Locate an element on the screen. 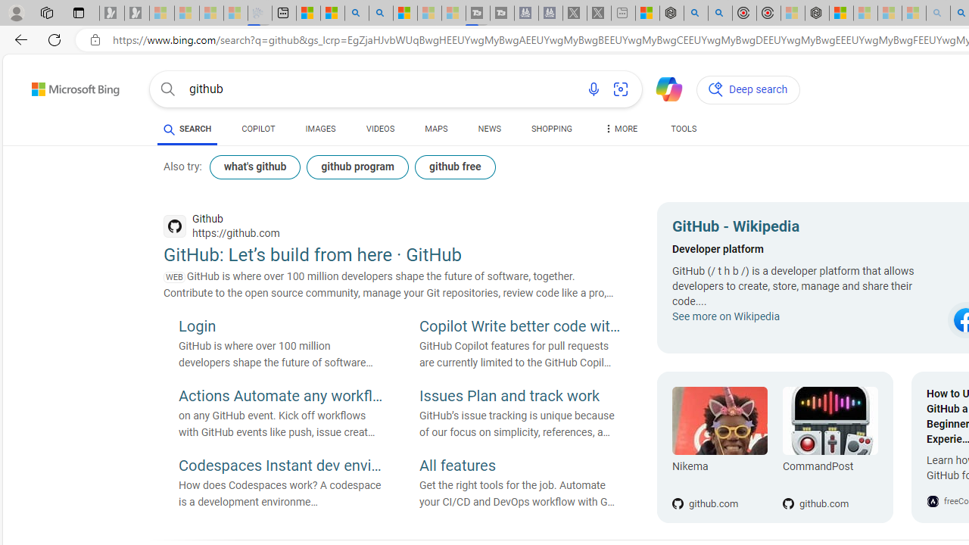  NEWS is located at coordinates (489, 129).